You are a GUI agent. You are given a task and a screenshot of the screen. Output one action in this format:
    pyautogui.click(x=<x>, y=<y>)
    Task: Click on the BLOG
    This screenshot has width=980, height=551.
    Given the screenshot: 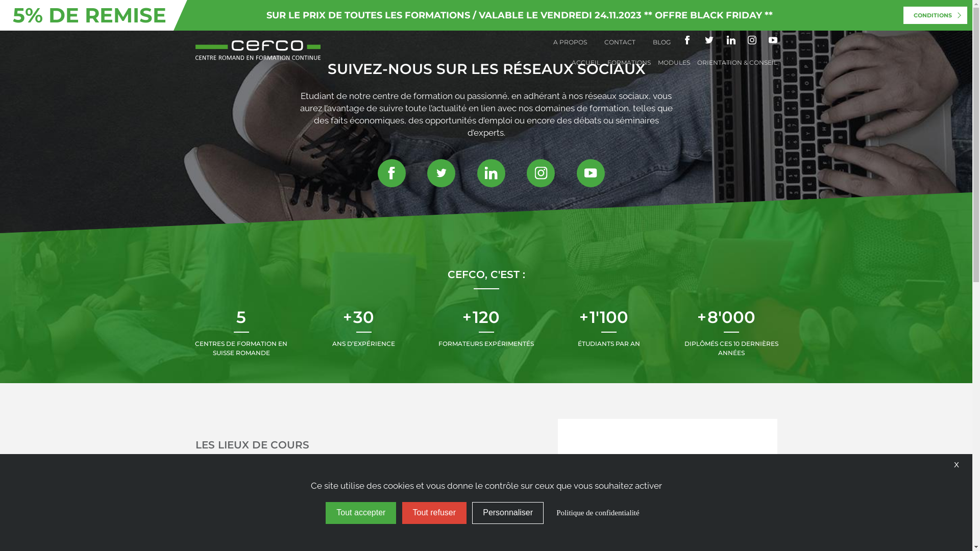 What is the action you would take?
    pyautogui.click(x=661, y=42)
    